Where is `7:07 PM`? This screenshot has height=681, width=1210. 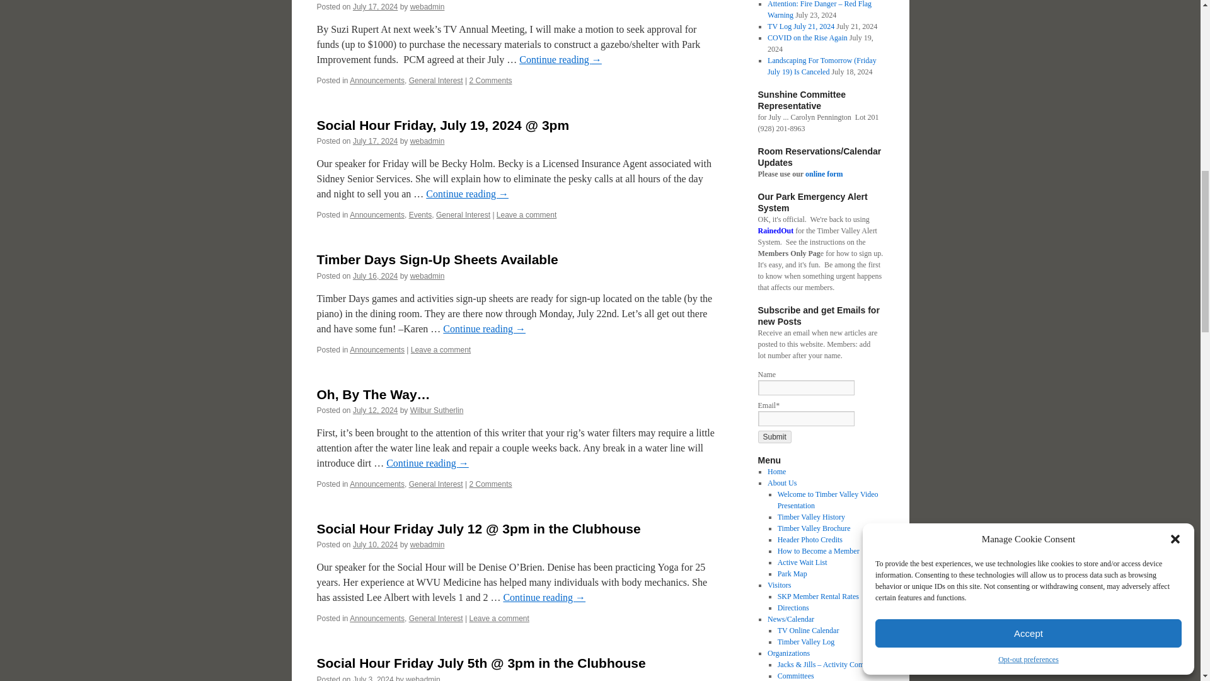 7:07 PM is located at coordinates (376, 276).